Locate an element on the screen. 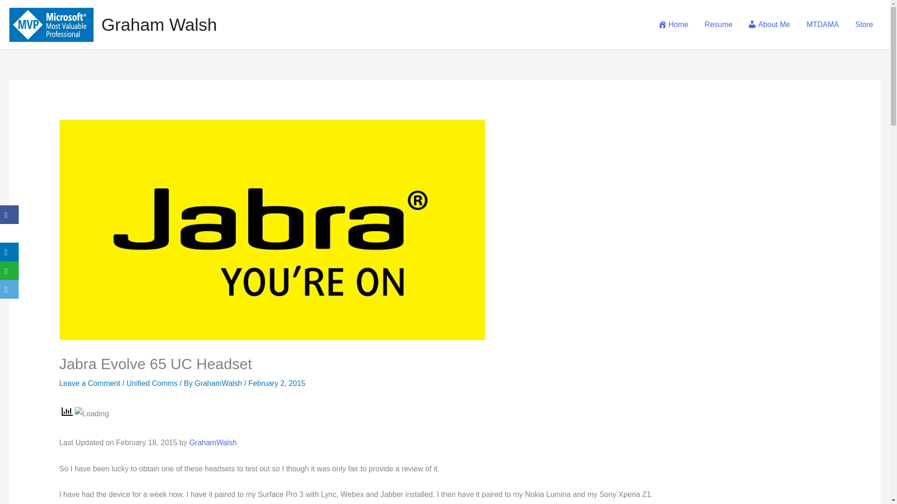 Image resolution: width=897 pixels, height=504 pixels. Store is located at coordinates (863, 24).